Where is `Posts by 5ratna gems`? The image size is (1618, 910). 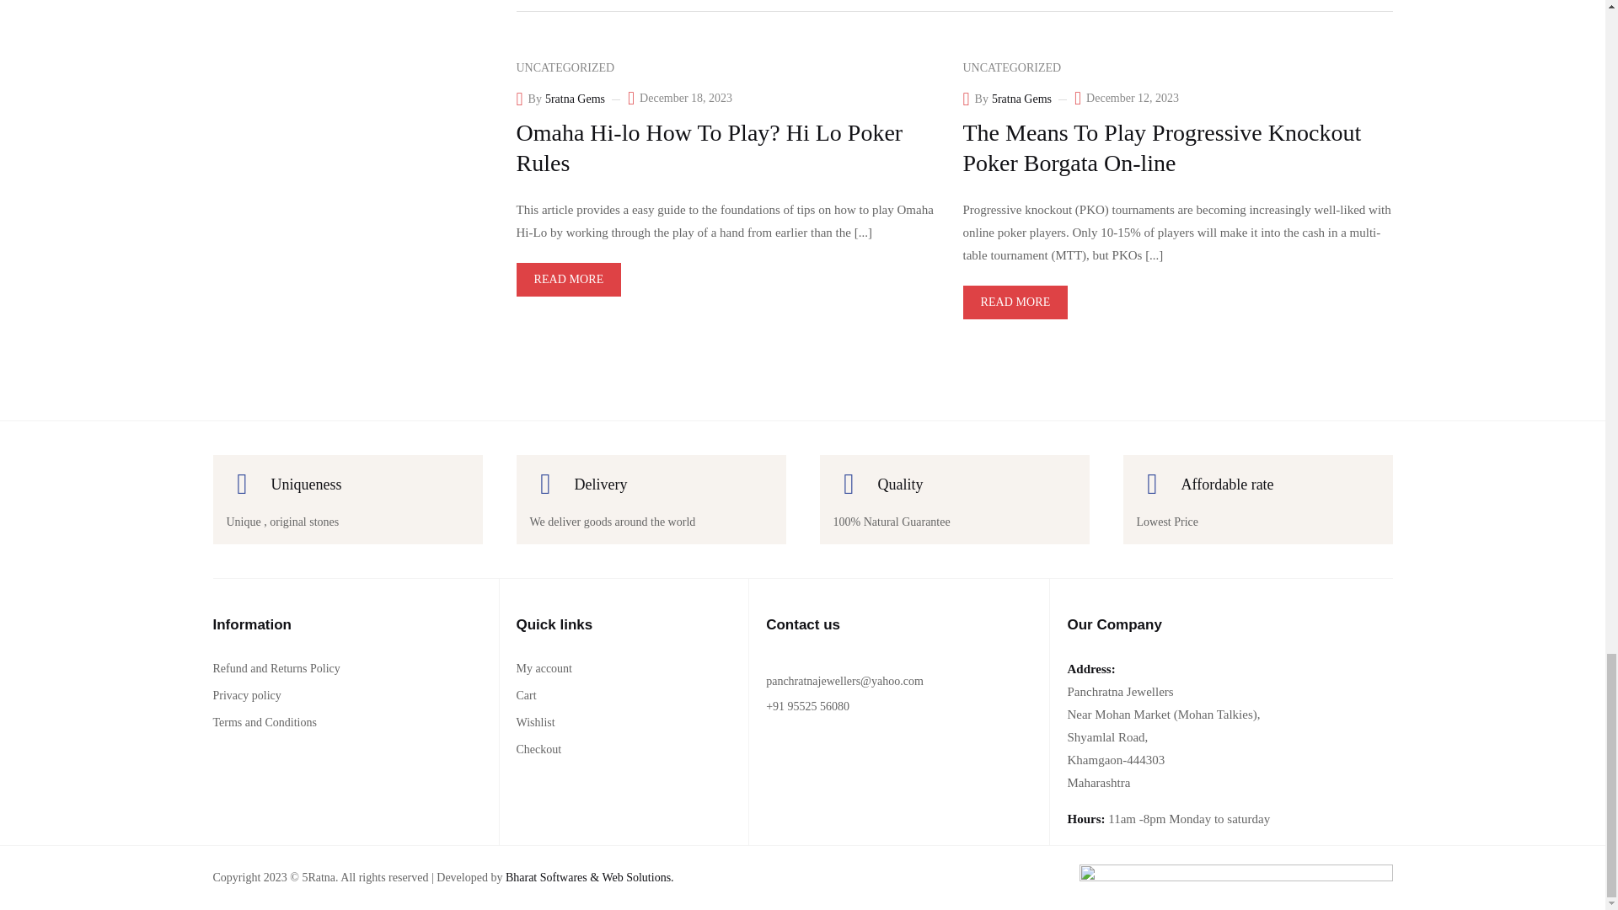
Posts by 5ratna gems is located at coordinates (1021, 99).